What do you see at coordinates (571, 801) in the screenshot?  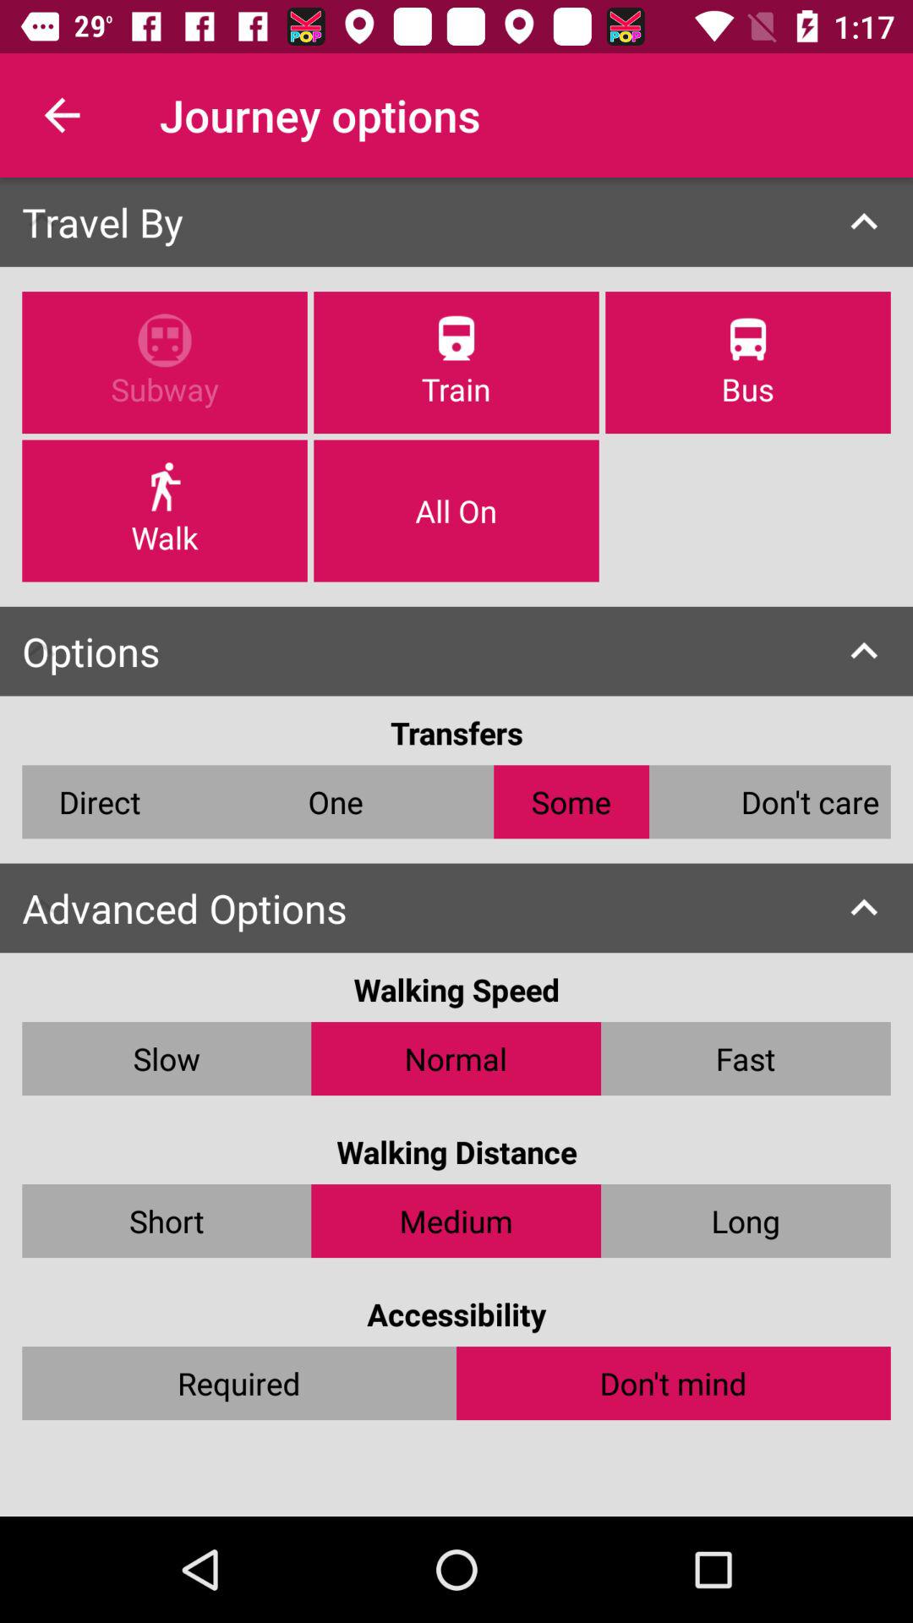 I see `press icon below the transfers` at bounding box center [571, 801].